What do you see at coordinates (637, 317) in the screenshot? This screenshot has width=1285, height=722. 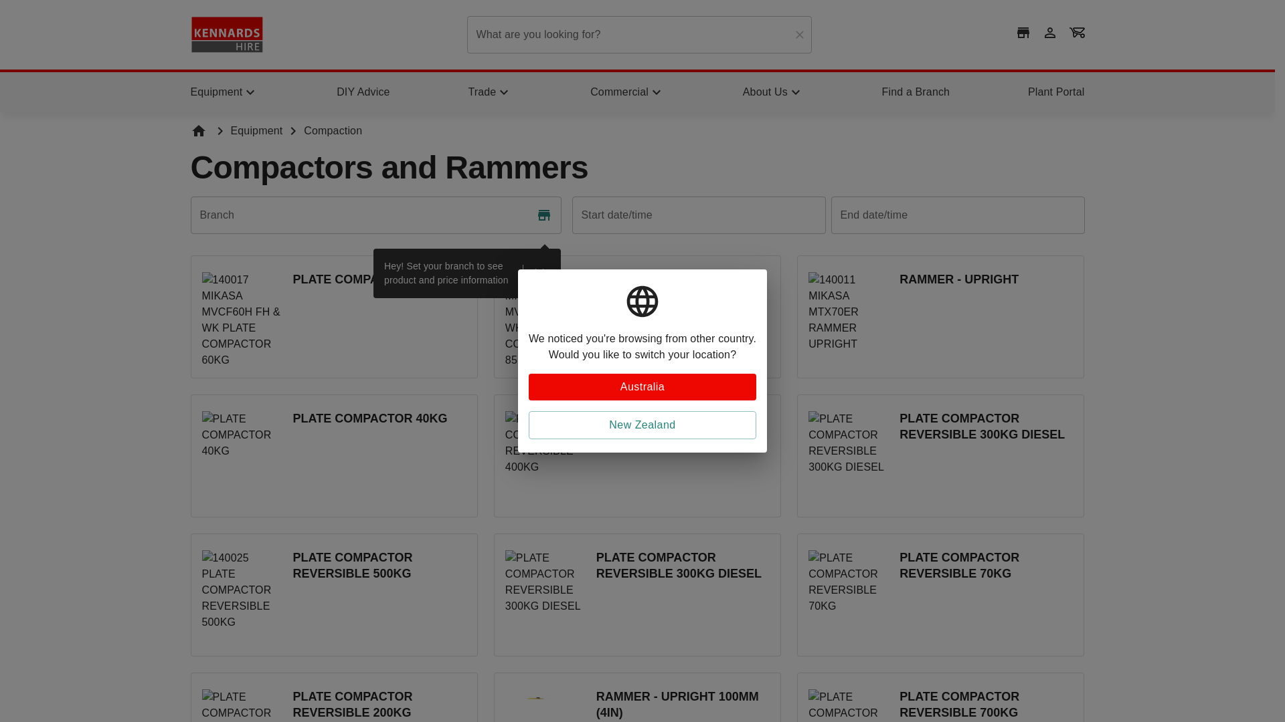 I see `PLATE COMPACTOR 85KG` at bounding box center [637, 317].